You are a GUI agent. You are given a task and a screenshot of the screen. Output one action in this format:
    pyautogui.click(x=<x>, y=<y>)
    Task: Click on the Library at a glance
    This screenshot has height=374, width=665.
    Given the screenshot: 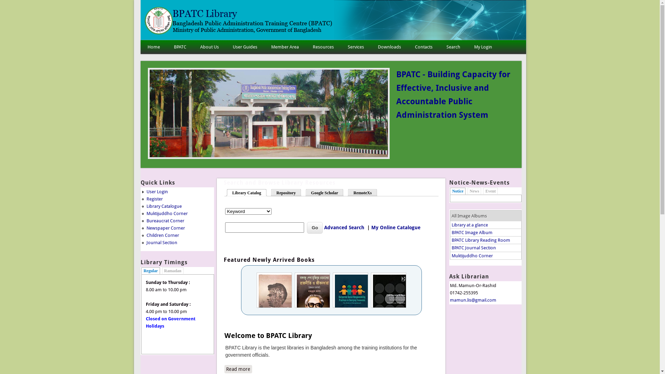 What is the action you would take?
    pyautogui.click(x=470, y=225)
    